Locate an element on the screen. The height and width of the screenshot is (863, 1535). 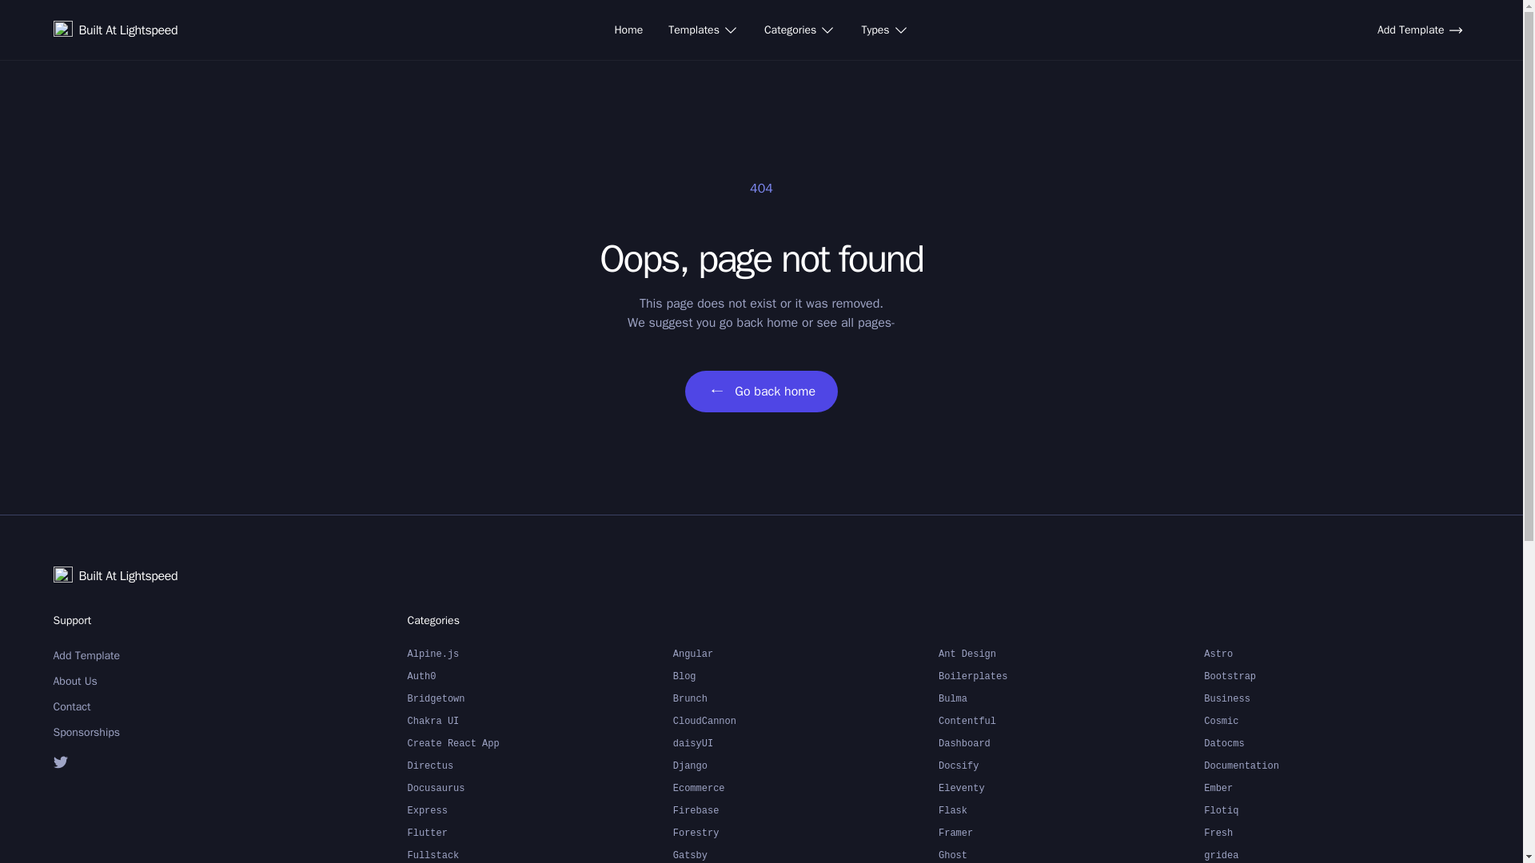
Astro is located at coordinates (1336, 654).